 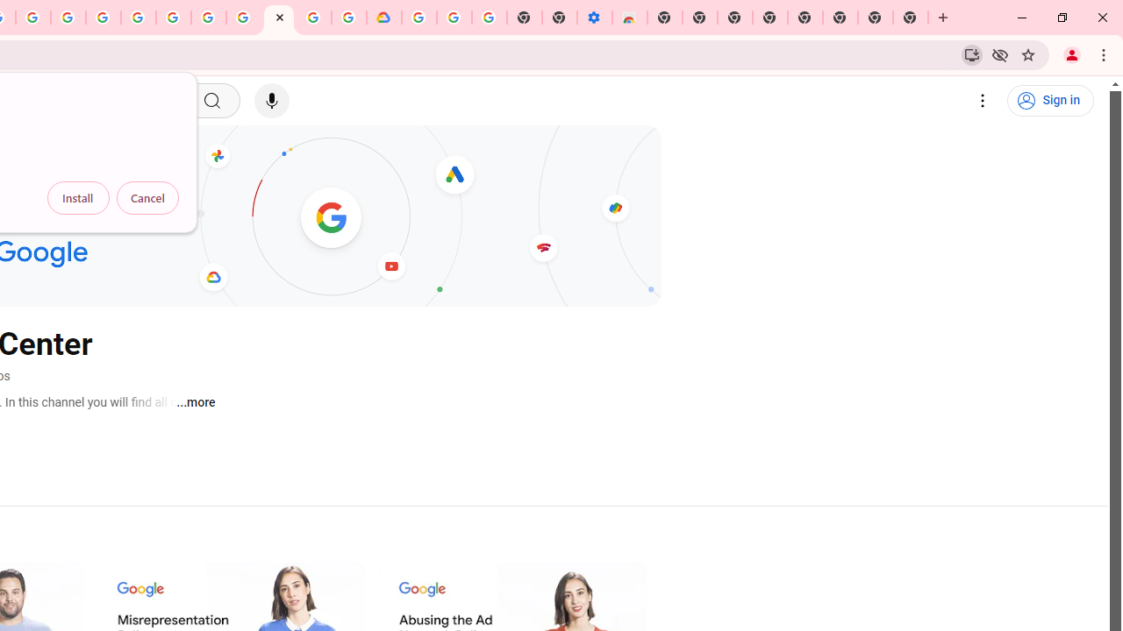 What do you see at coordinates (139, 18) in the screenshot?
I see `Sign in - Google Accounts` at bounding box center [139, 18].